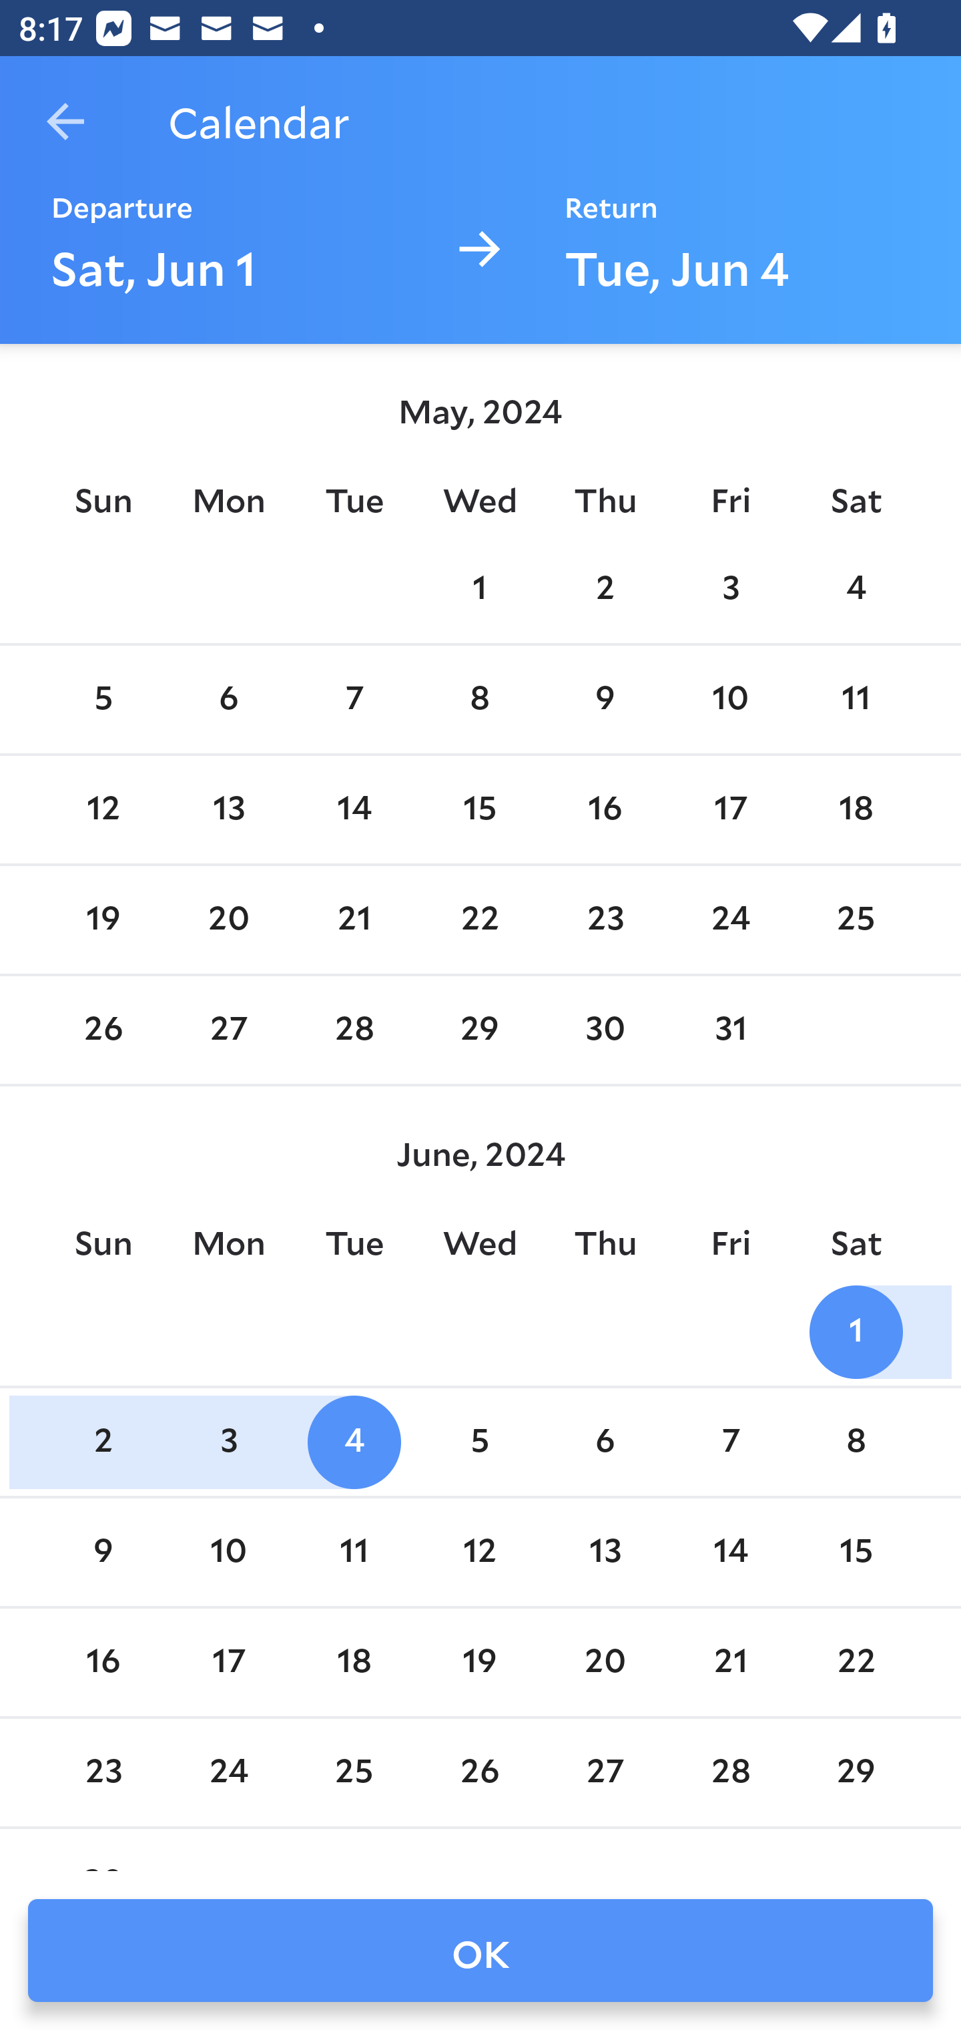  I want to click on 11, so click(354, 1553).